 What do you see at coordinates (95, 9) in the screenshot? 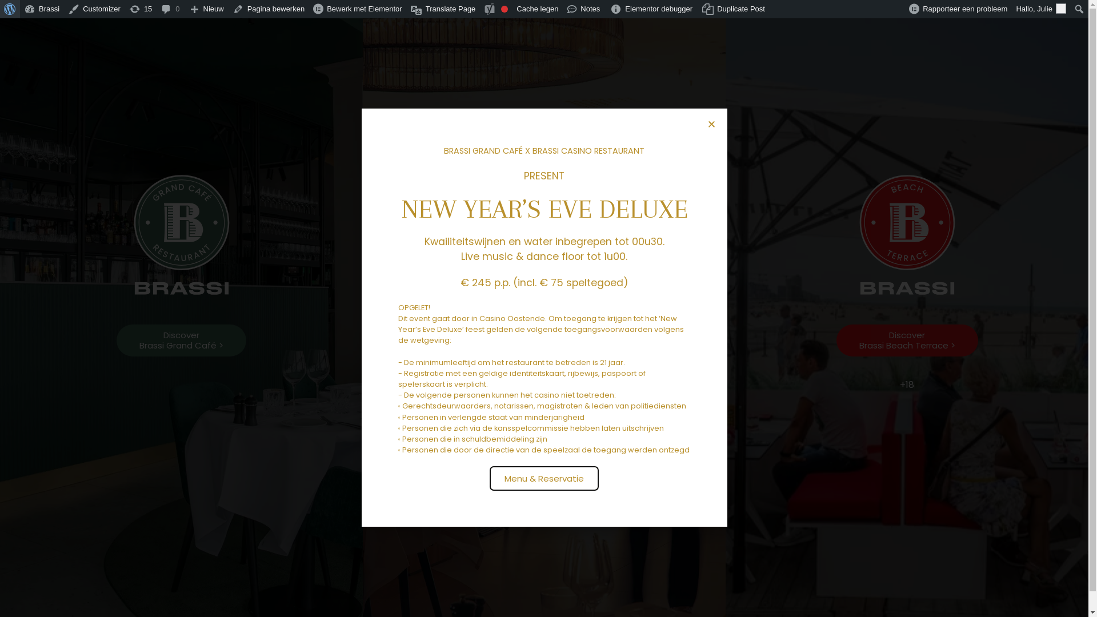
I see `Customizer` at bounding box center [95, 9].